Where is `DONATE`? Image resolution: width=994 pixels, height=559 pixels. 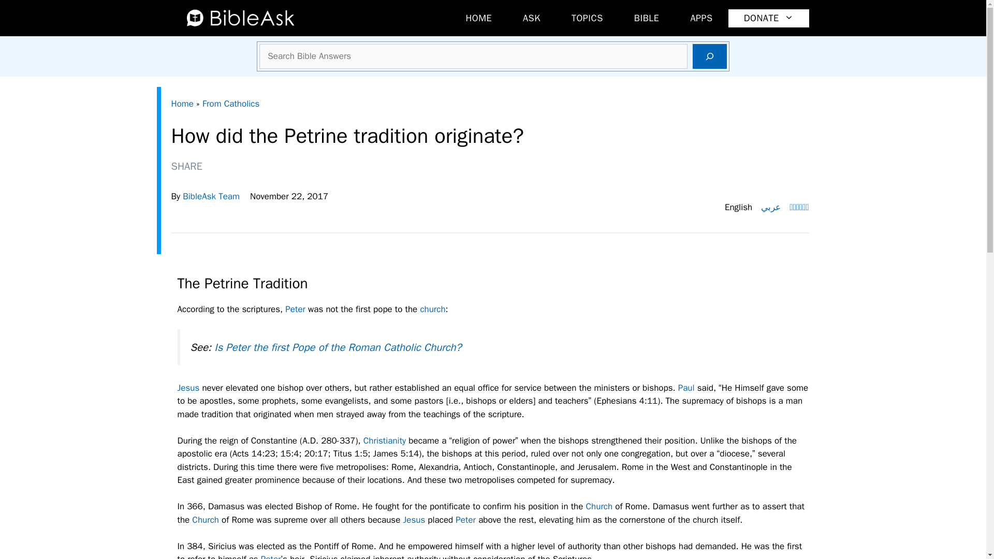
DONATE is located at coordinates (768, 18).